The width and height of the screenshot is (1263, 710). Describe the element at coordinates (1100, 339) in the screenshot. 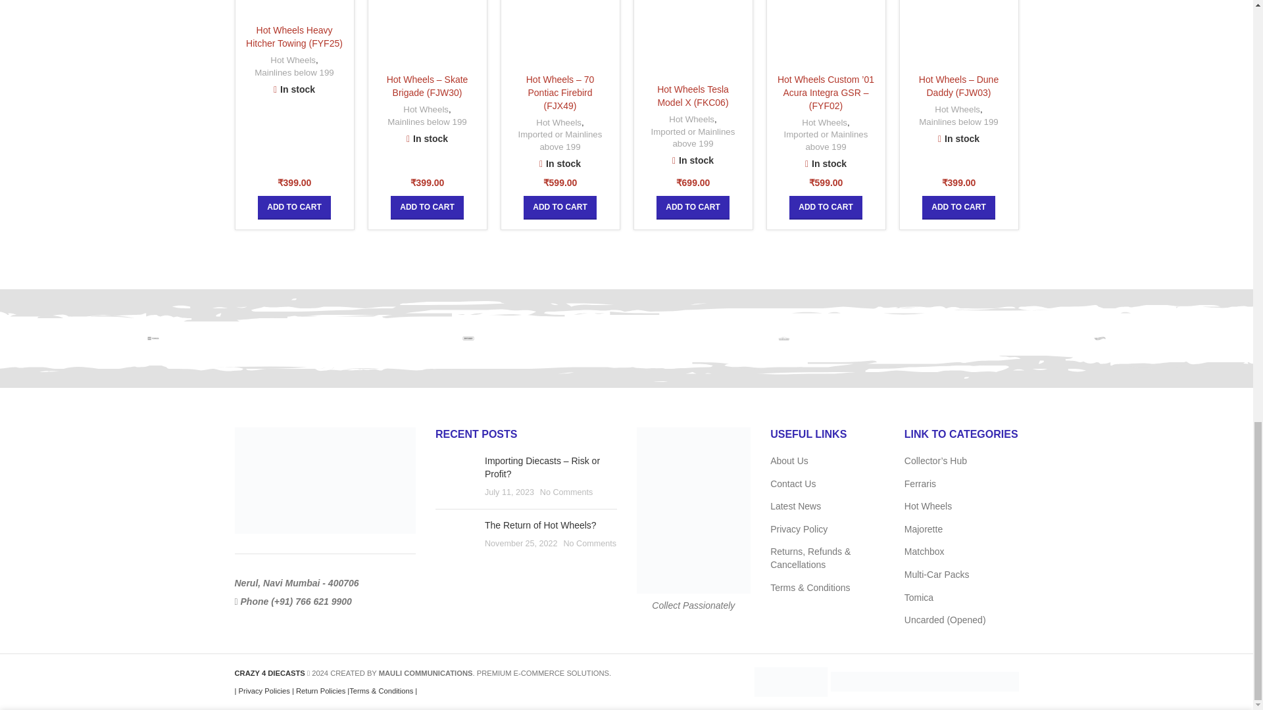

I see `Hot Wheels` at that location.